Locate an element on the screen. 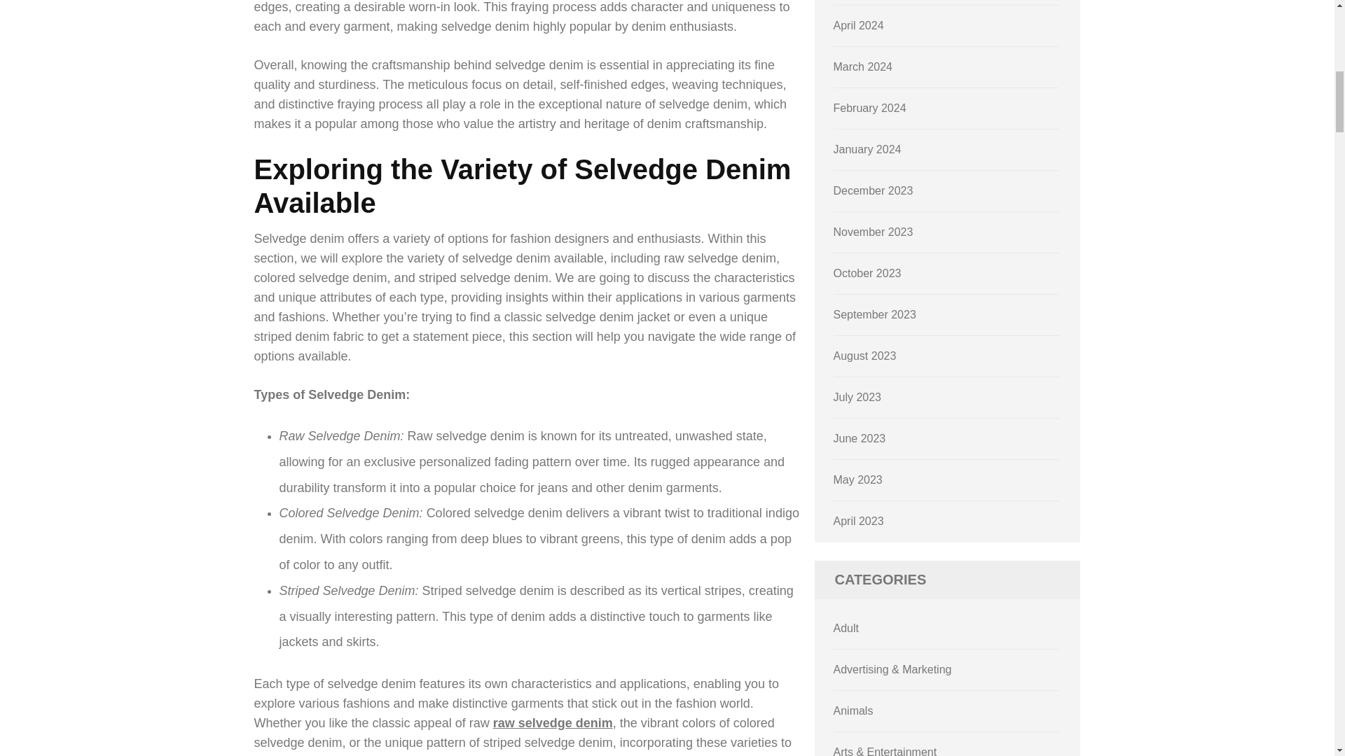 The image size is (1345, 756). raw selvedge denim is located at coordinates (553, 722).